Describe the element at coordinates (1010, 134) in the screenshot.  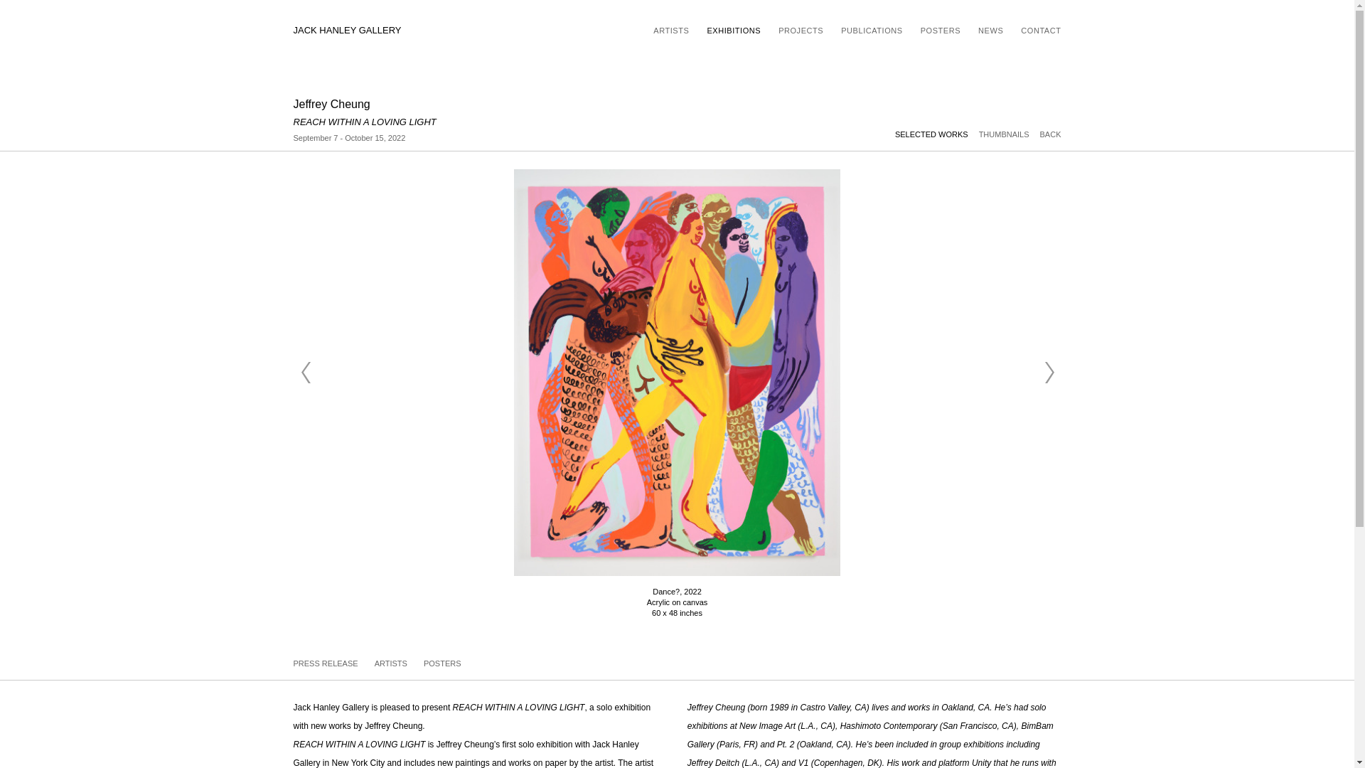
I see `THUMBNAILS` at that location.